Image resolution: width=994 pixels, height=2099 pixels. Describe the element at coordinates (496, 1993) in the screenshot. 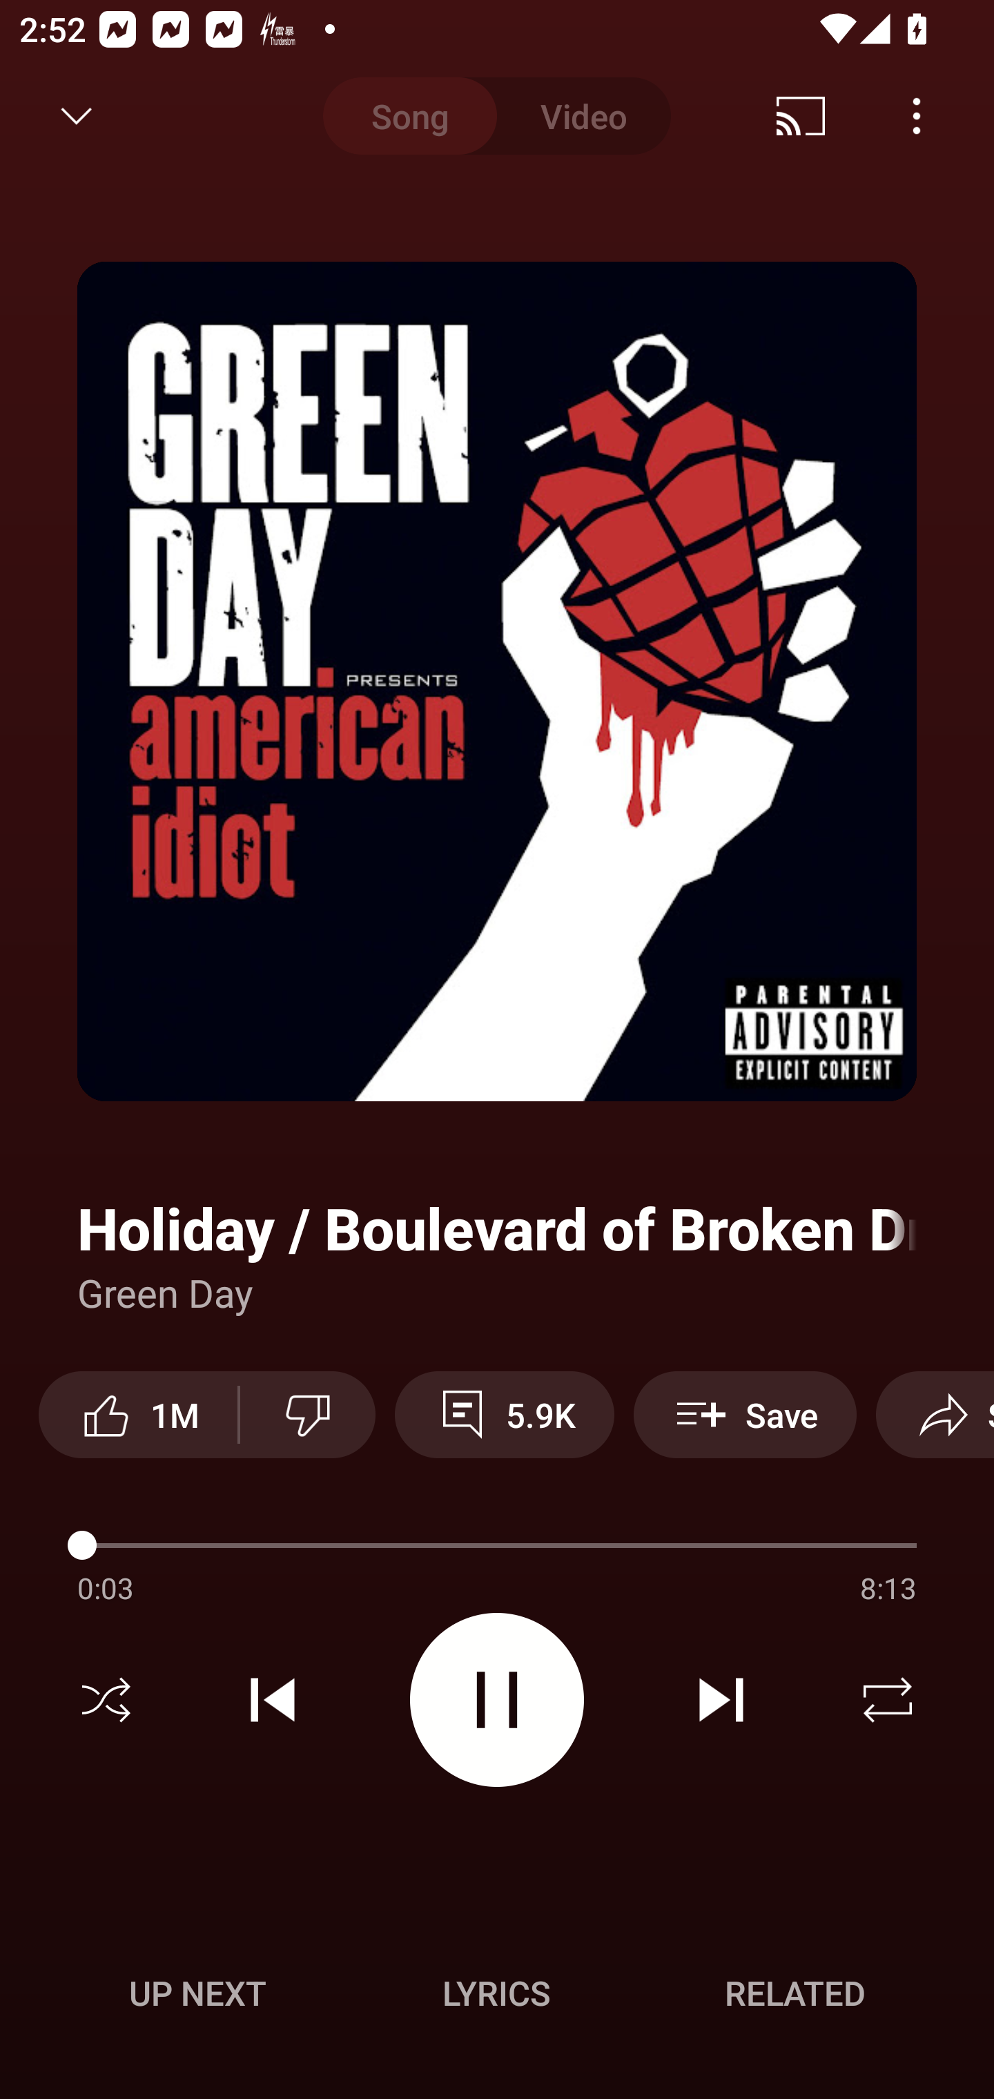

I see `Lyrics LYRICS` at that location.